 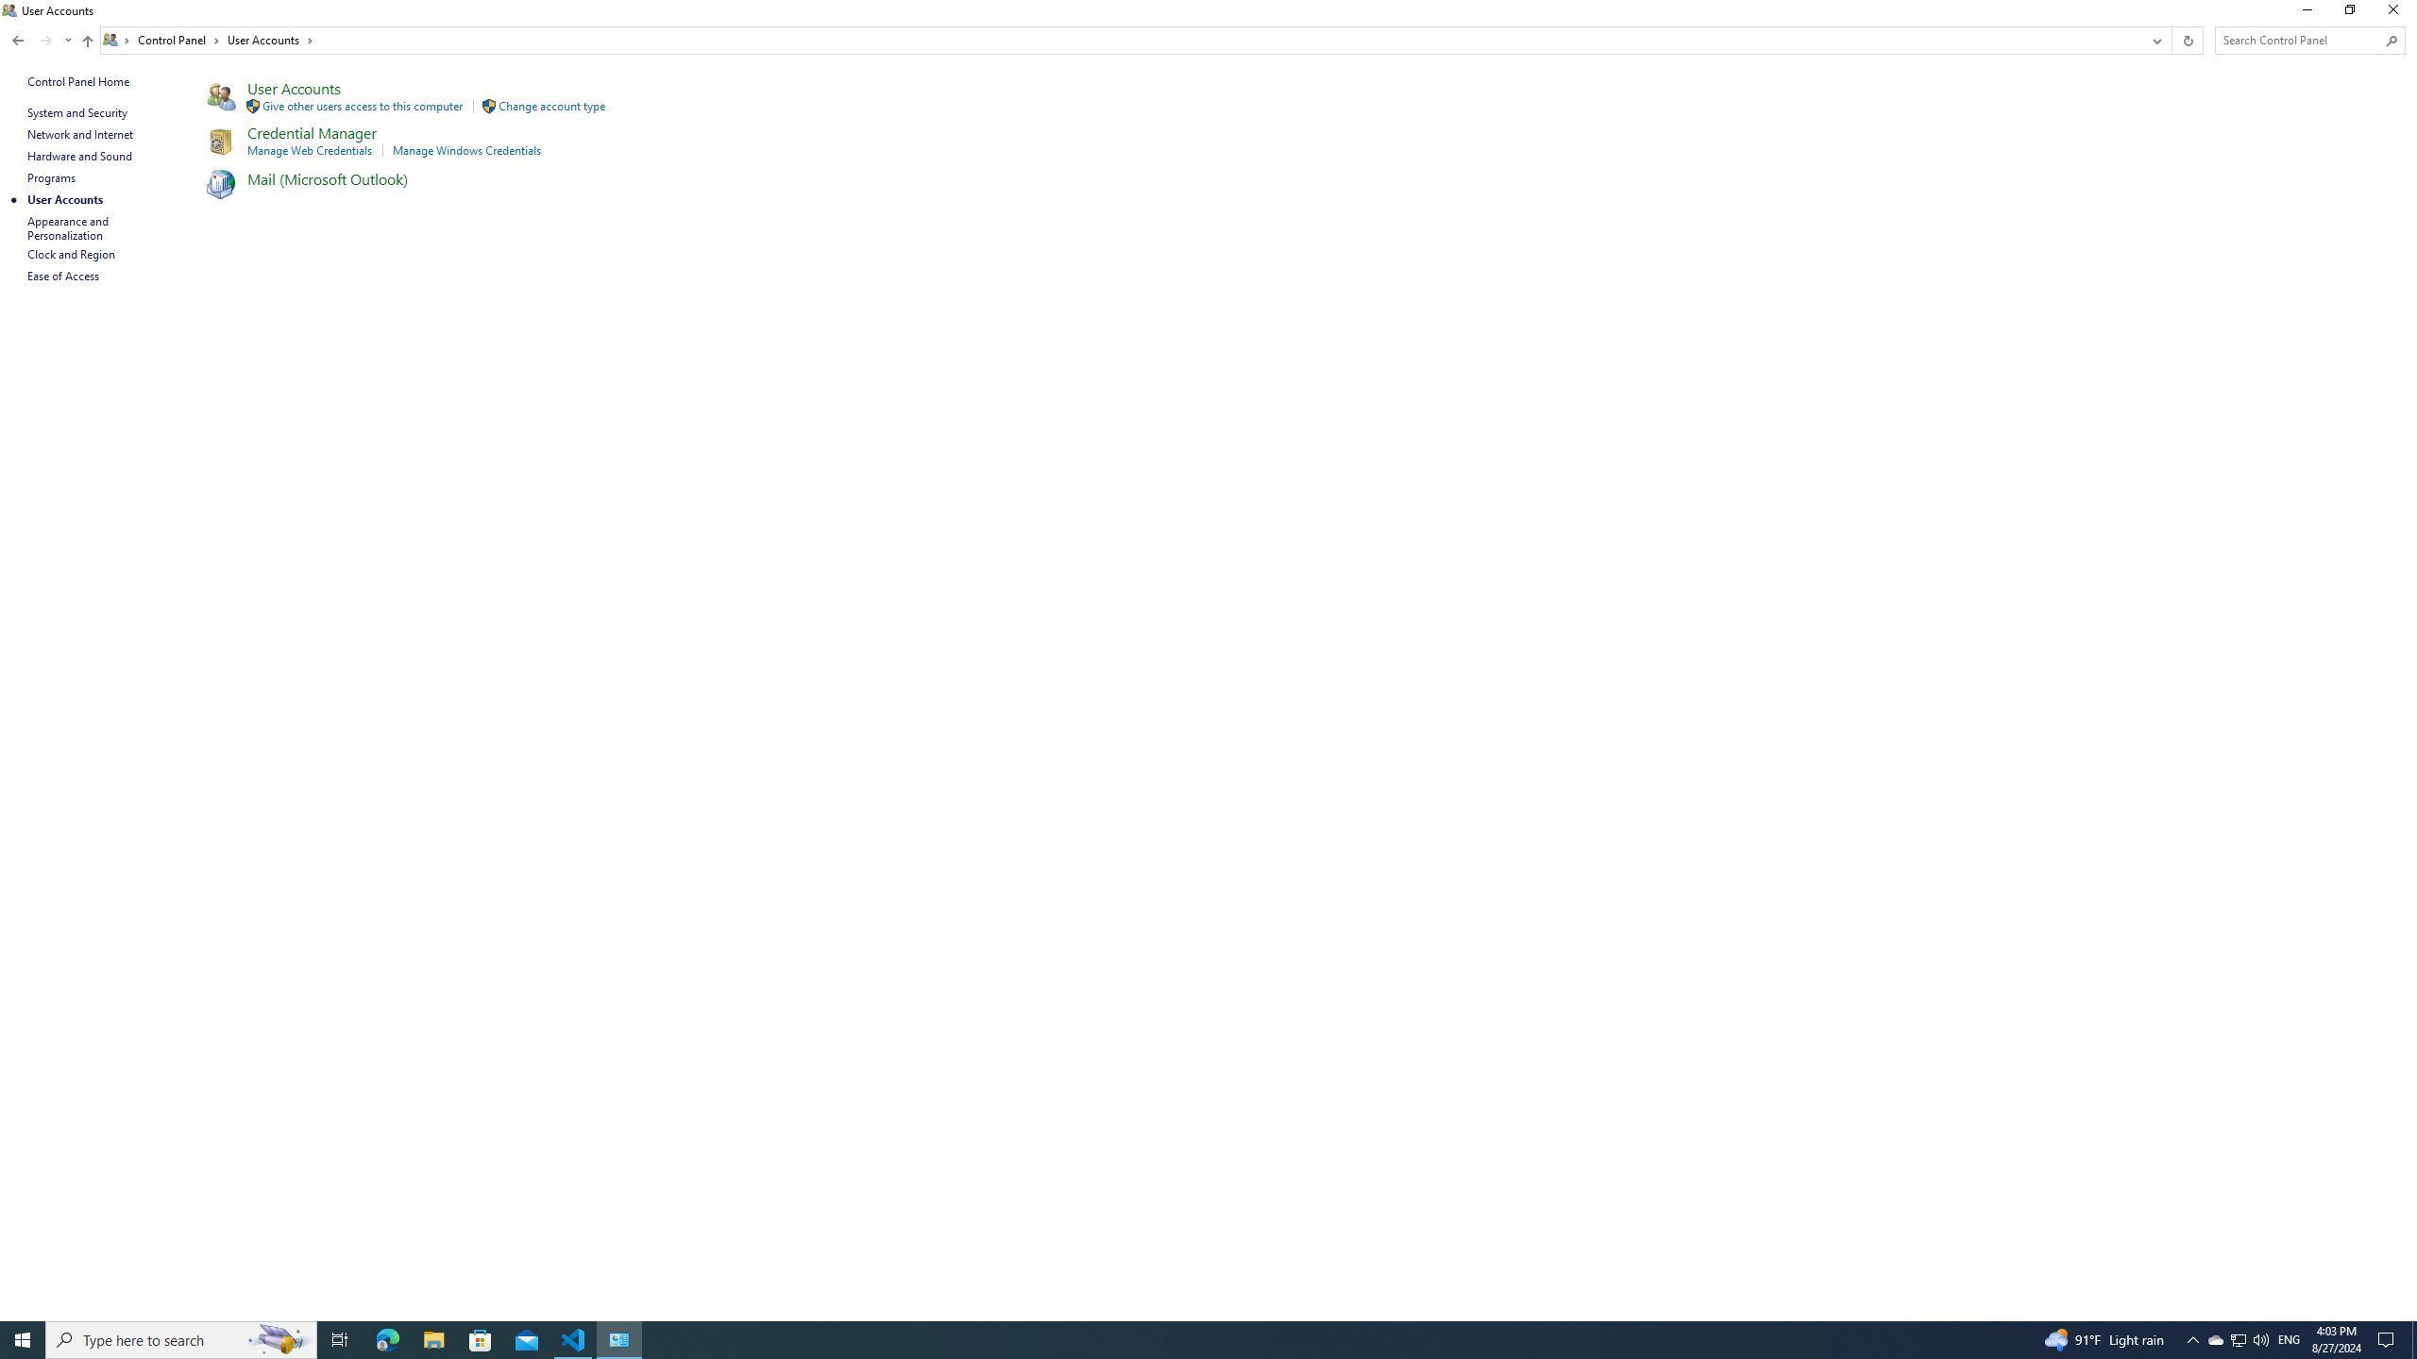 What do you see at coordinates (71, 254) in the screenshot?
I see `Clock and Region` at bounding box center [71, 254].